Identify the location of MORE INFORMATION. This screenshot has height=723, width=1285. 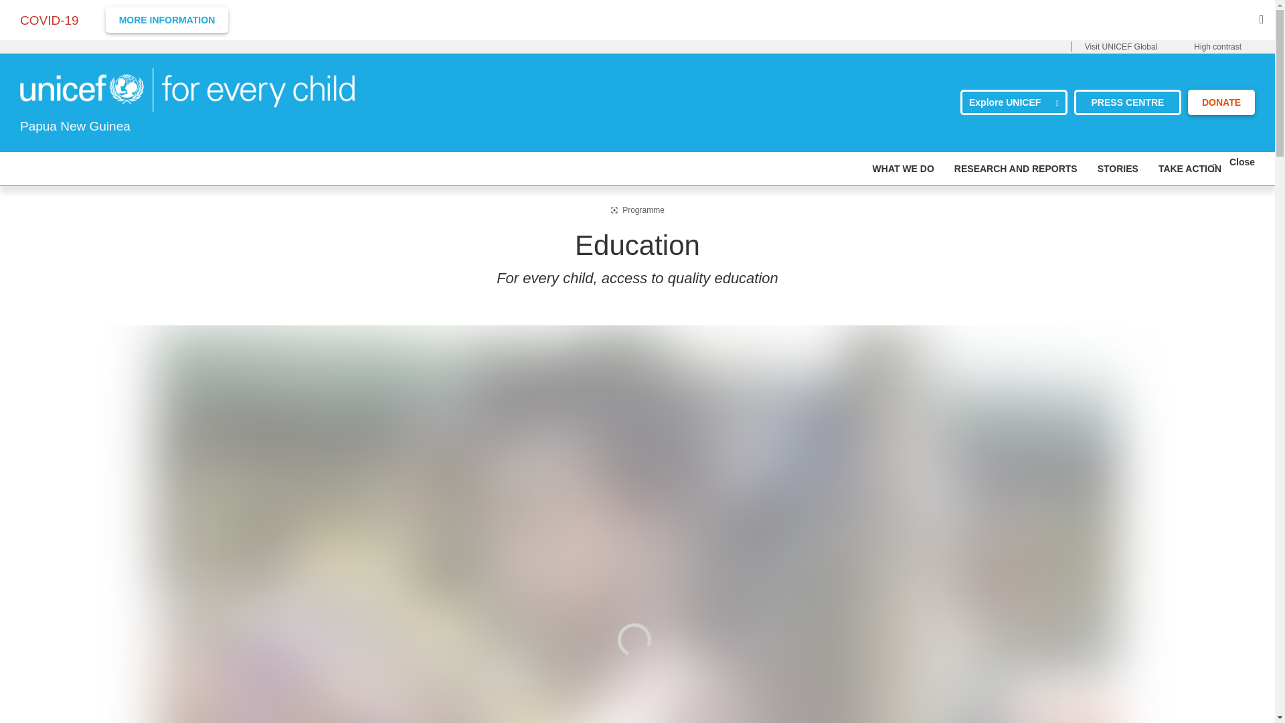
(167, 19).